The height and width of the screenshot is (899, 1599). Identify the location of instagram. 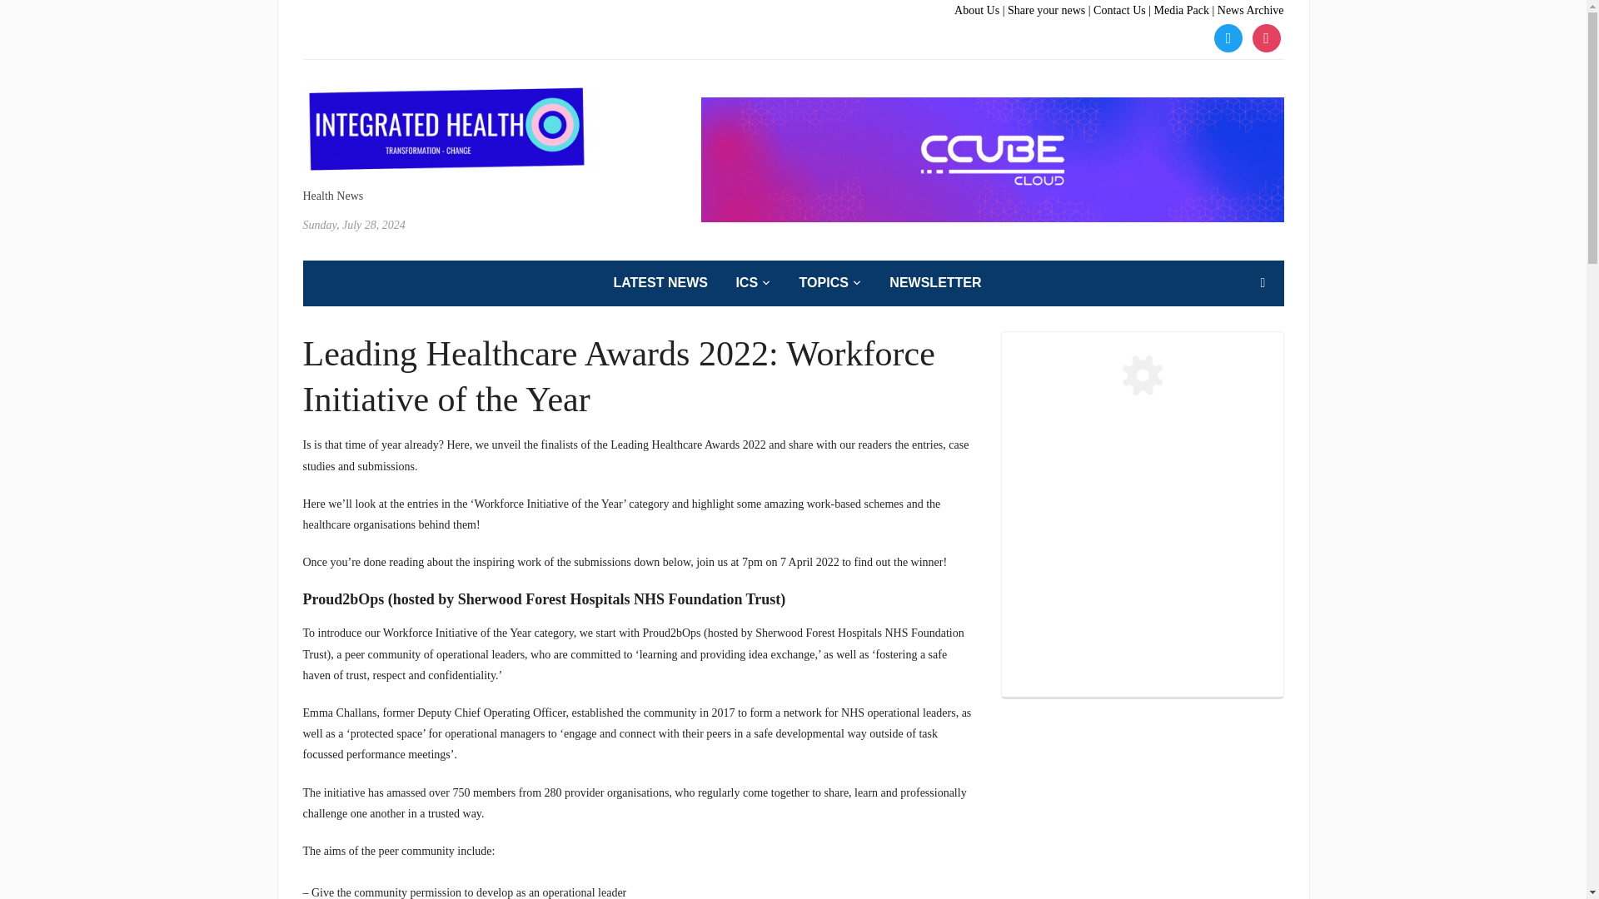
(1266, 37).